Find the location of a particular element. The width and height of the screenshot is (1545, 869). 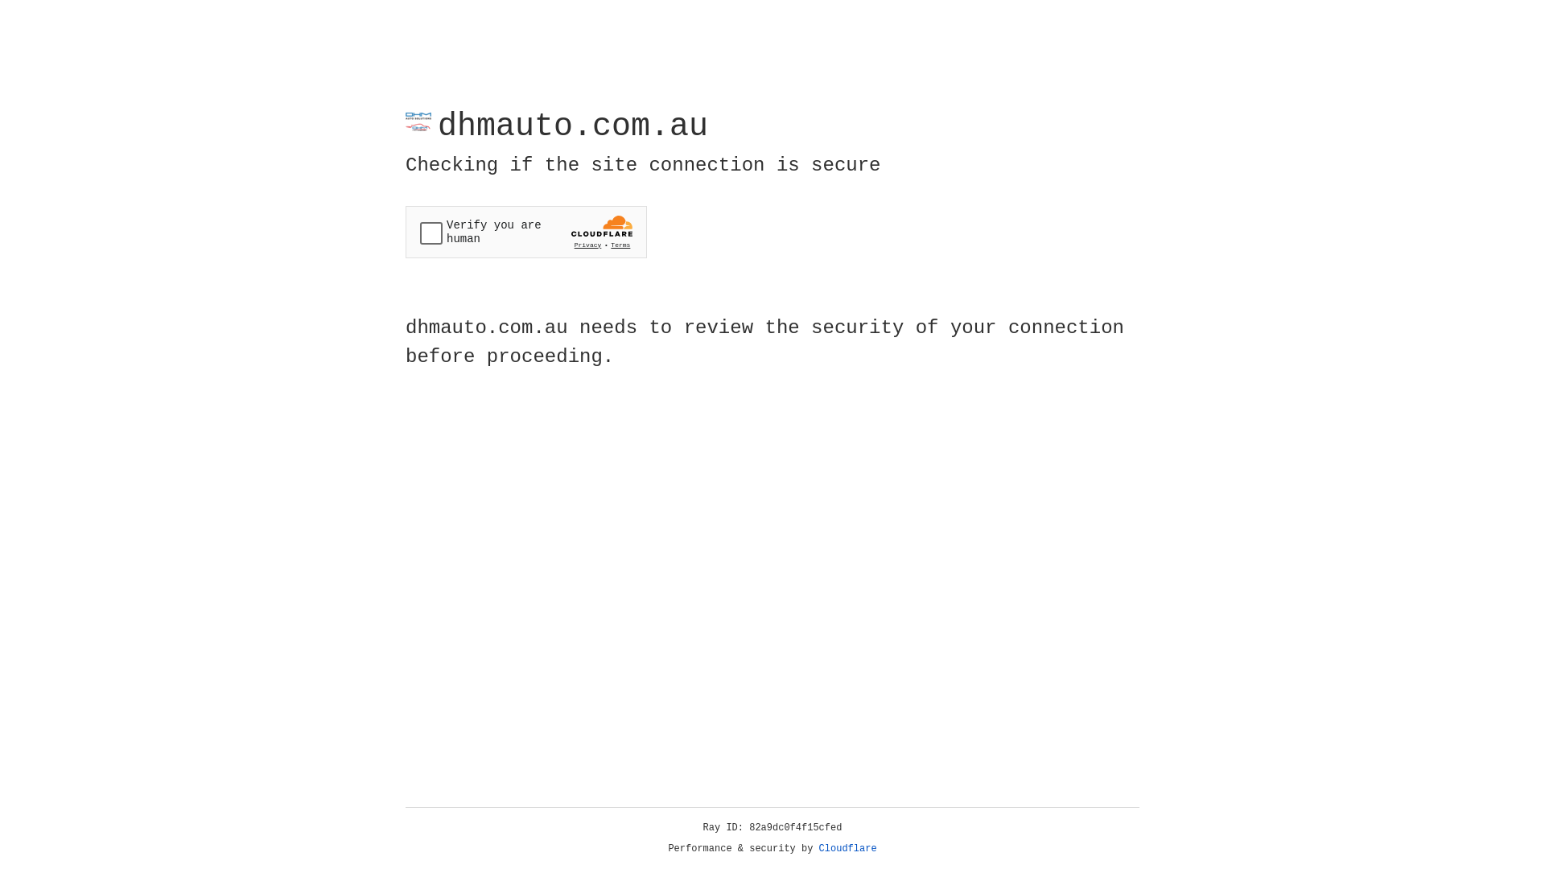

Widget containing a Cloudflare security challenge is located at coordinates (526, 232).